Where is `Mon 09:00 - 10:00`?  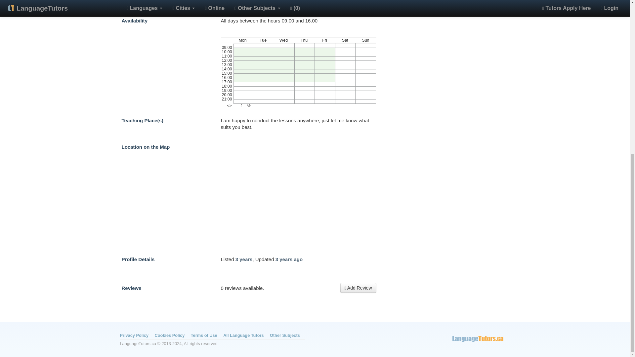 Mon 09:00 - 10:00 is located at coordinates (243, 50).